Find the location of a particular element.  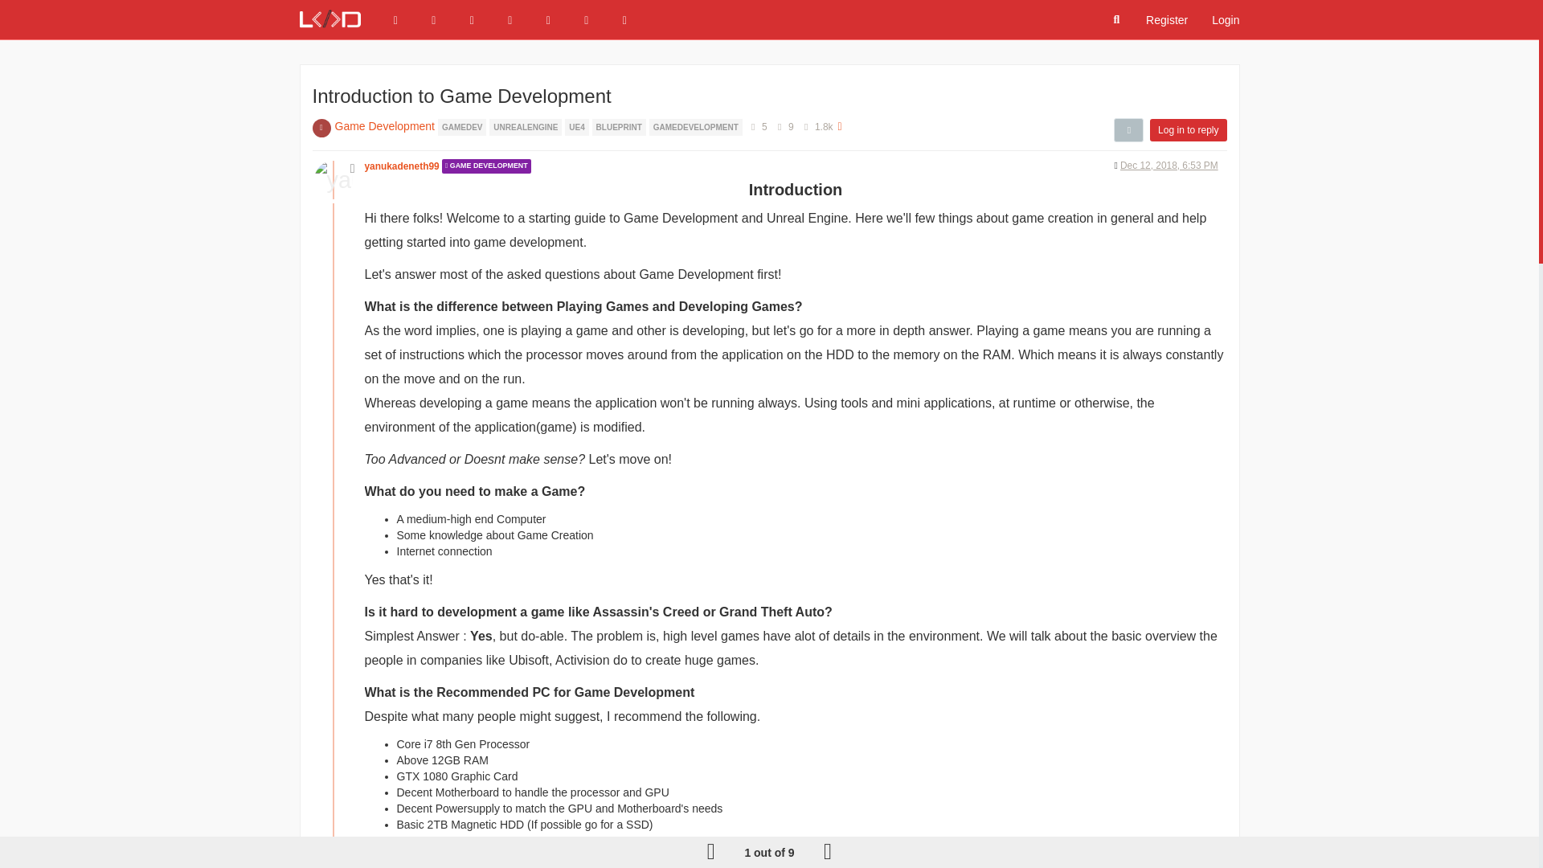

Login is located at coordinates (1226, 19).